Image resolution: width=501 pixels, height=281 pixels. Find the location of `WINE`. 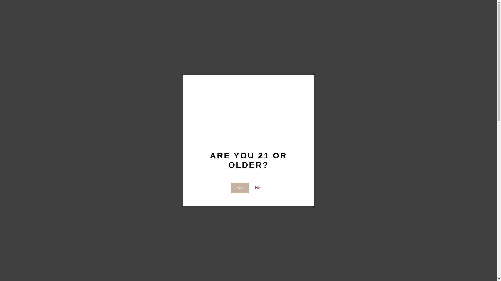

WINE is located at coordinates (113, 26).